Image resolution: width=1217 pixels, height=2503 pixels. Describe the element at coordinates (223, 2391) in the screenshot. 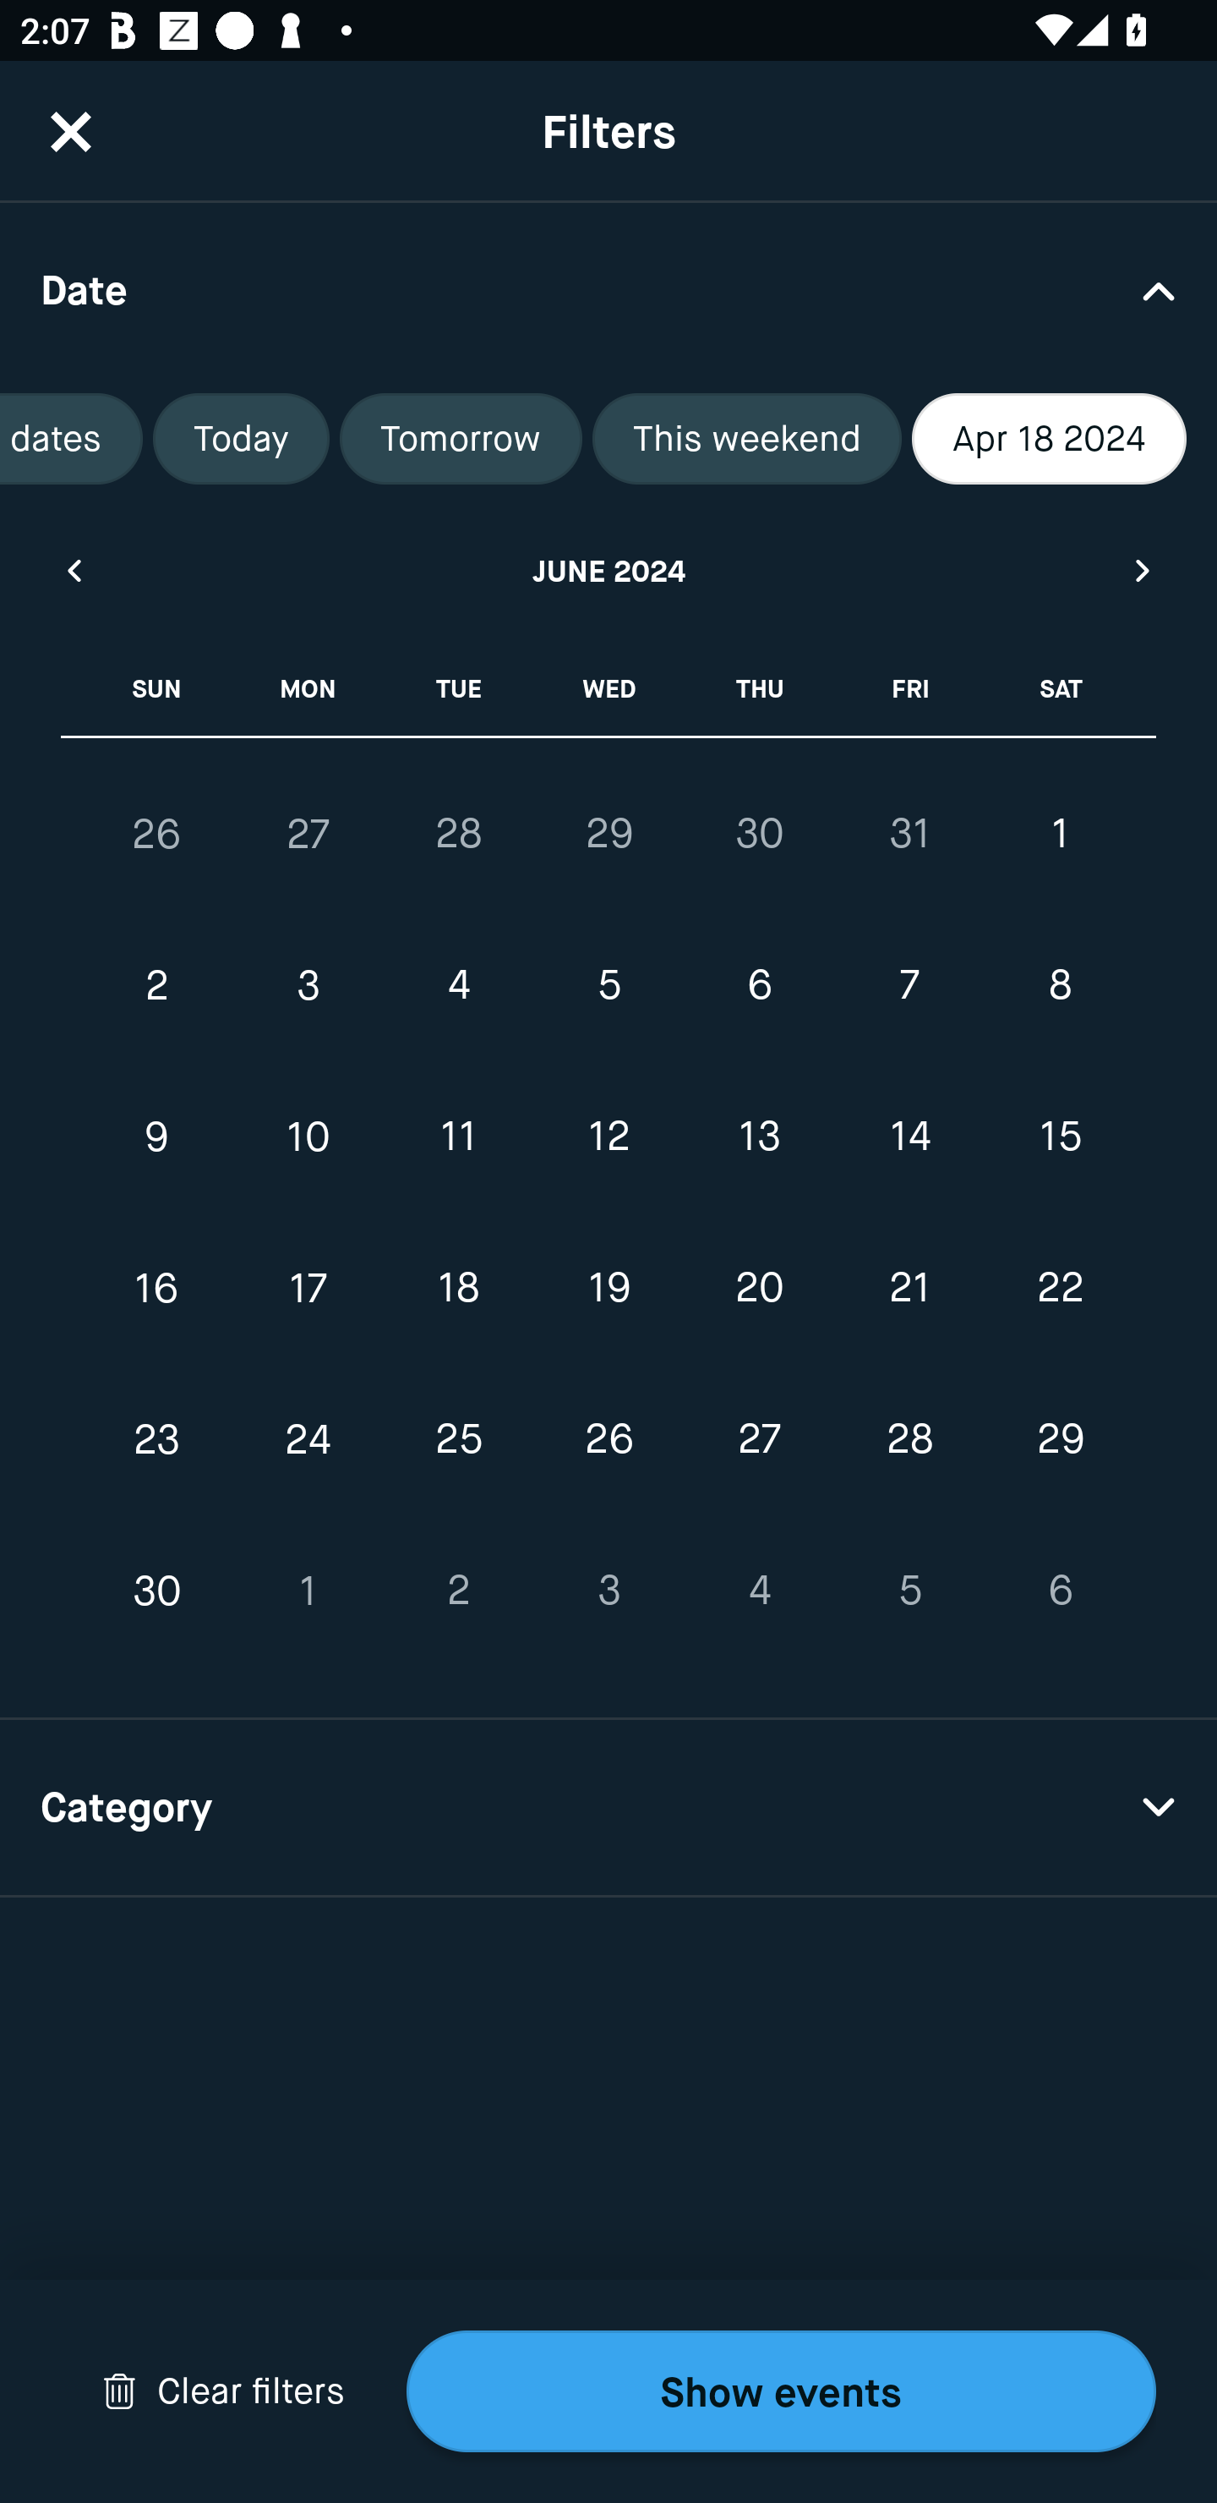

I see `Drop Down Arrow Clear filters` at that location.